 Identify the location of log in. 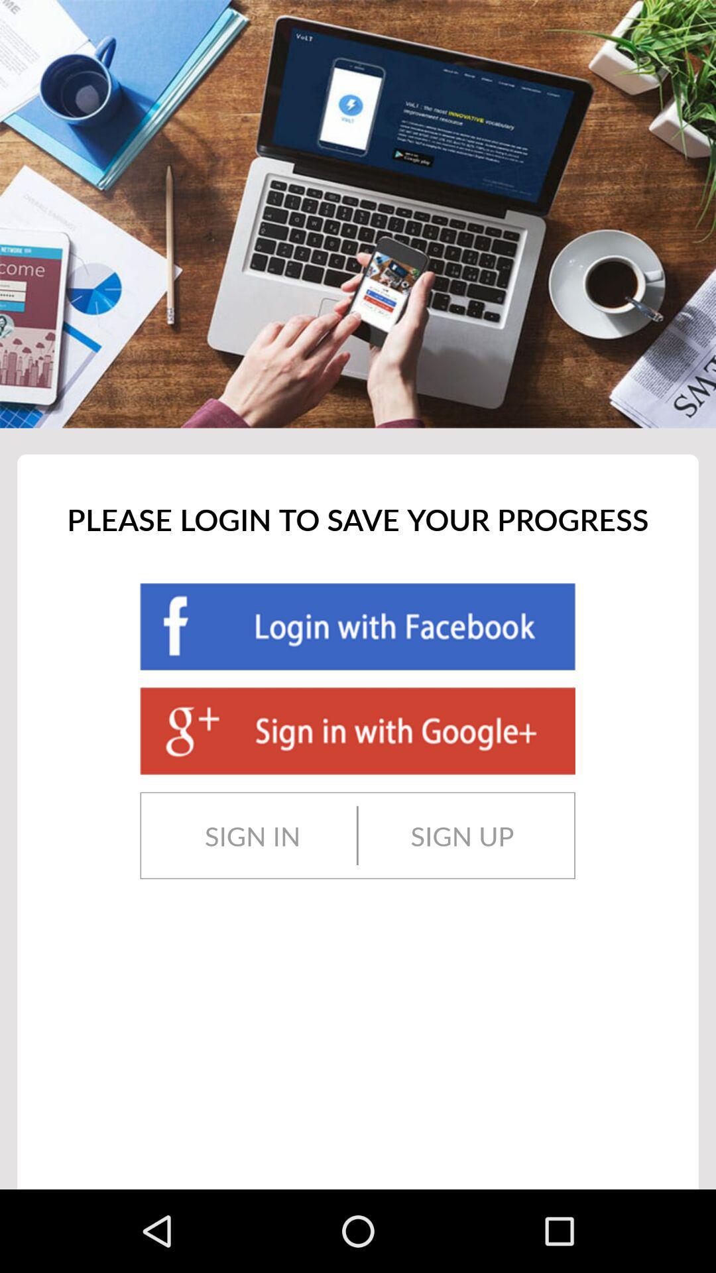
(357, 627).